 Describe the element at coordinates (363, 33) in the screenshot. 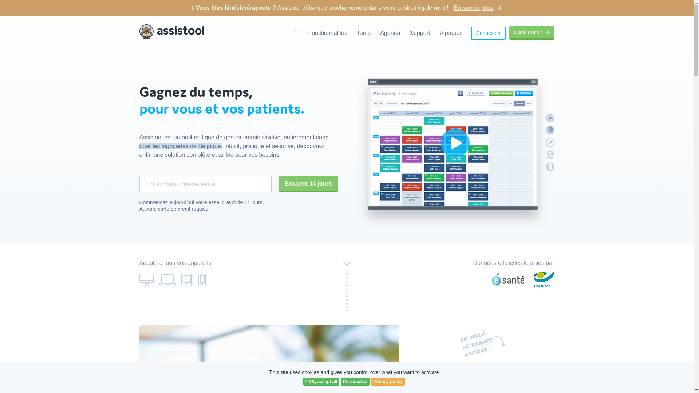

I see `Tarifs` at that location.